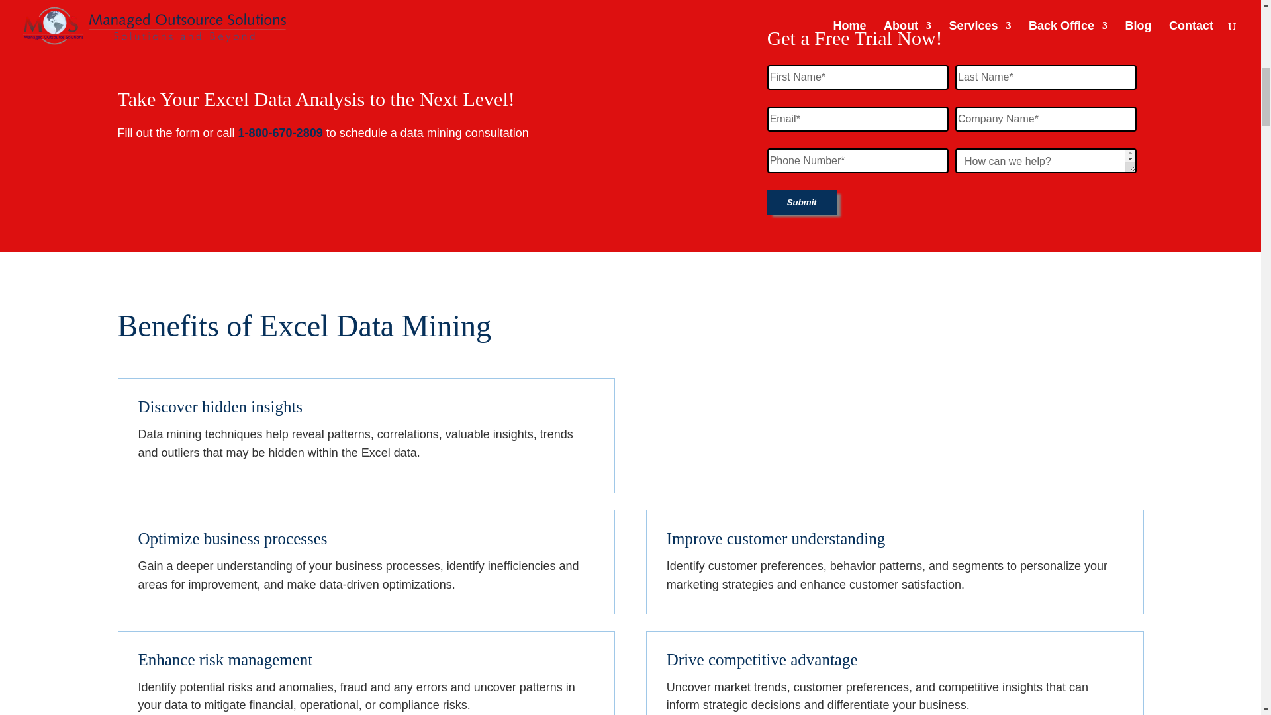 The image size is (1271, 715). What do you see at coordinates (894, 436) in the screenshot?
I see `Mining Process` at bounding box center [894, 436].